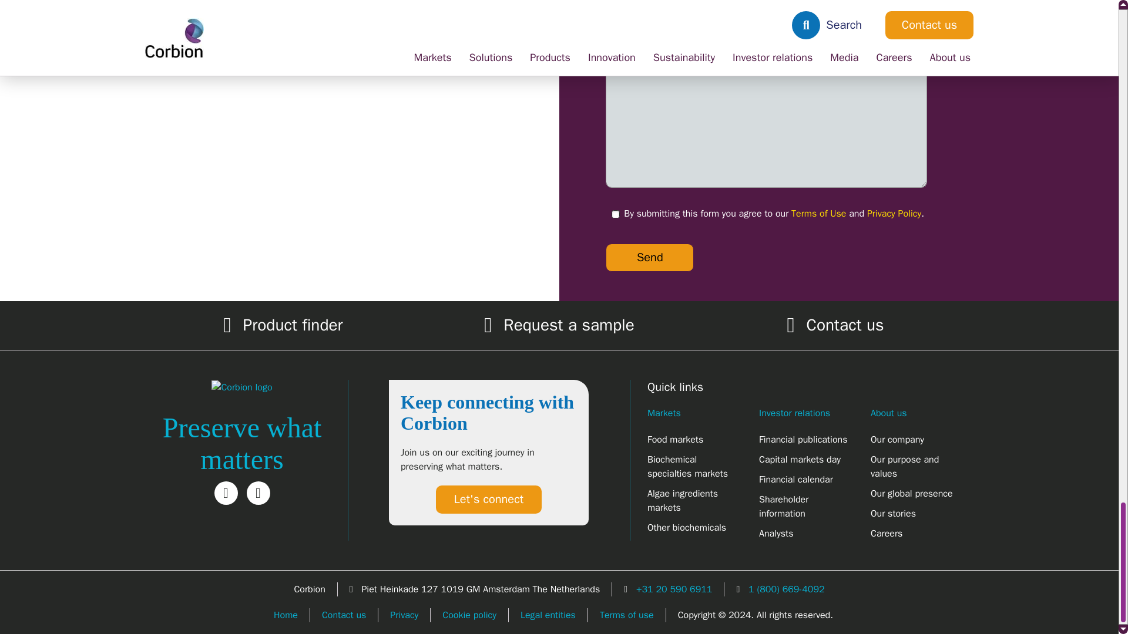 The width and height of the screenshot is (1128, 634). Describe the element at coordinates (241, 387) in the screenshot. I see `Corbion Alternative Text` at that location.